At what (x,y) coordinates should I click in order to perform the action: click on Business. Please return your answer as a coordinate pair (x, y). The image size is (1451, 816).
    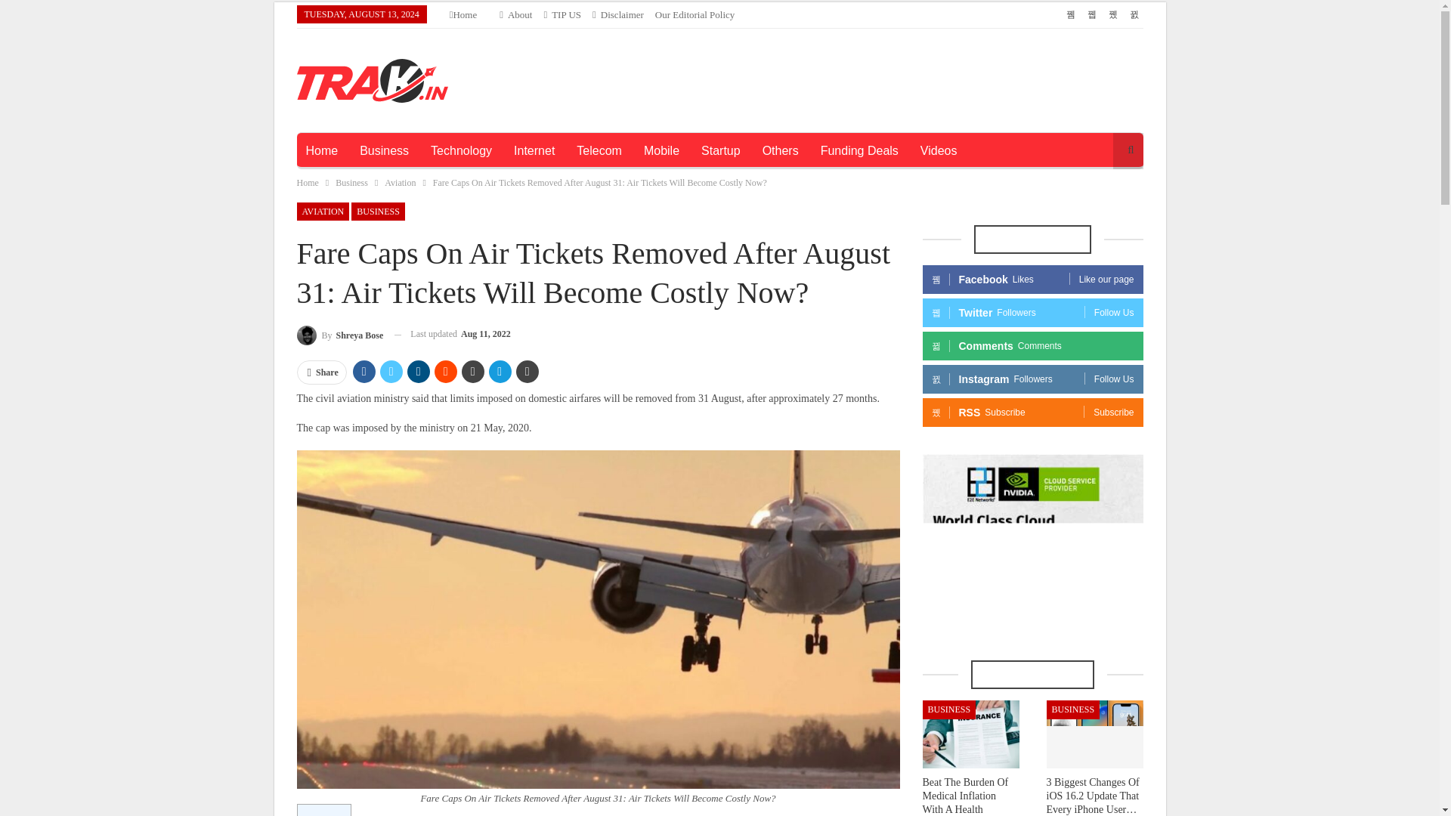
    Looking at the image, I should click on (384, 151).